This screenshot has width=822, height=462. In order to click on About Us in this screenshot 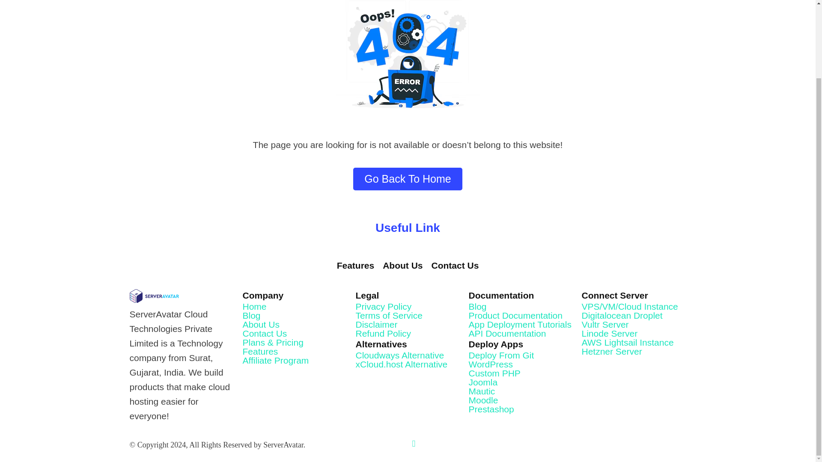, I will do `click(402, 265)`.